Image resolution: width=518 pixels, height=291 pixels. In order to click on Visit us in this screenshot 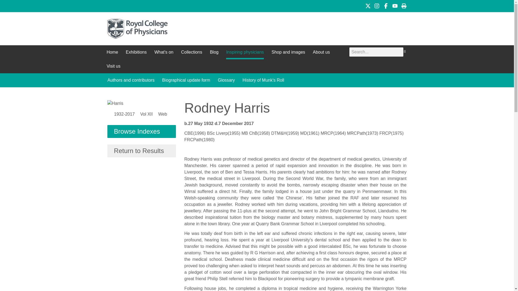, I will do `click(113, 66)`.